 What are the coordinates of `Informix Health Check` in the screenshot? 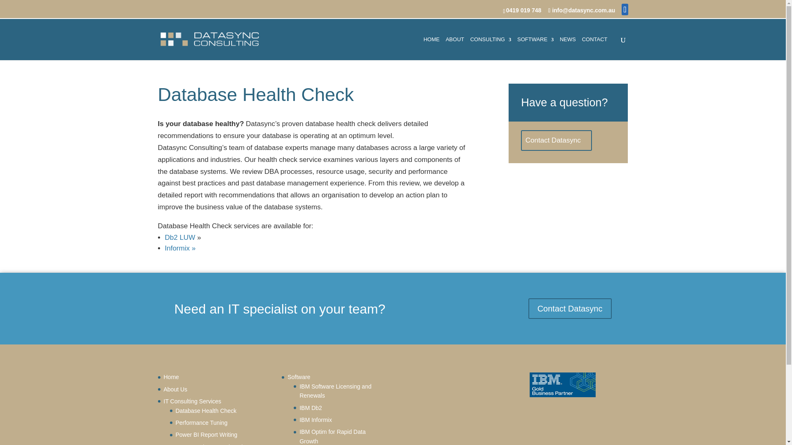 It's located at (180, 248).